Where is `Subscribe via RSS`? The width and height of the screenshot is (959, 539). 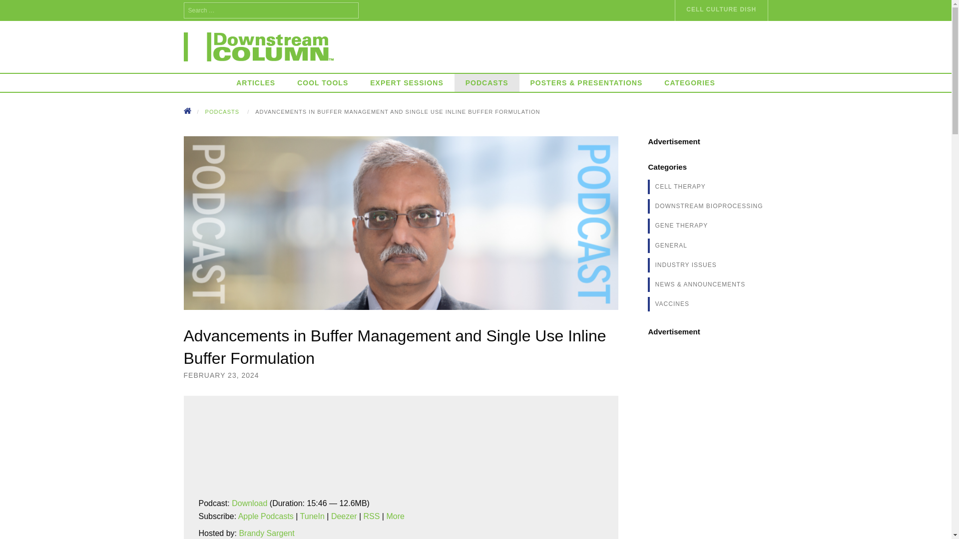 Subscribe via RSS is located at coordinates (372, 516).